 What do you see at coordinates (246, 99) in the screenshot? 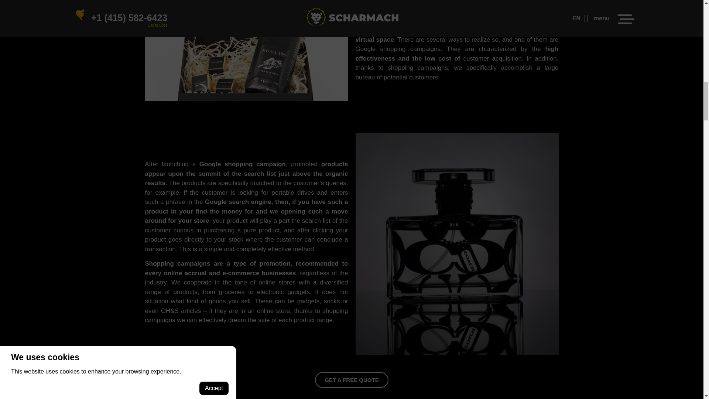
I see `Sklep Pavallaro` at bounding box center [246, 99].